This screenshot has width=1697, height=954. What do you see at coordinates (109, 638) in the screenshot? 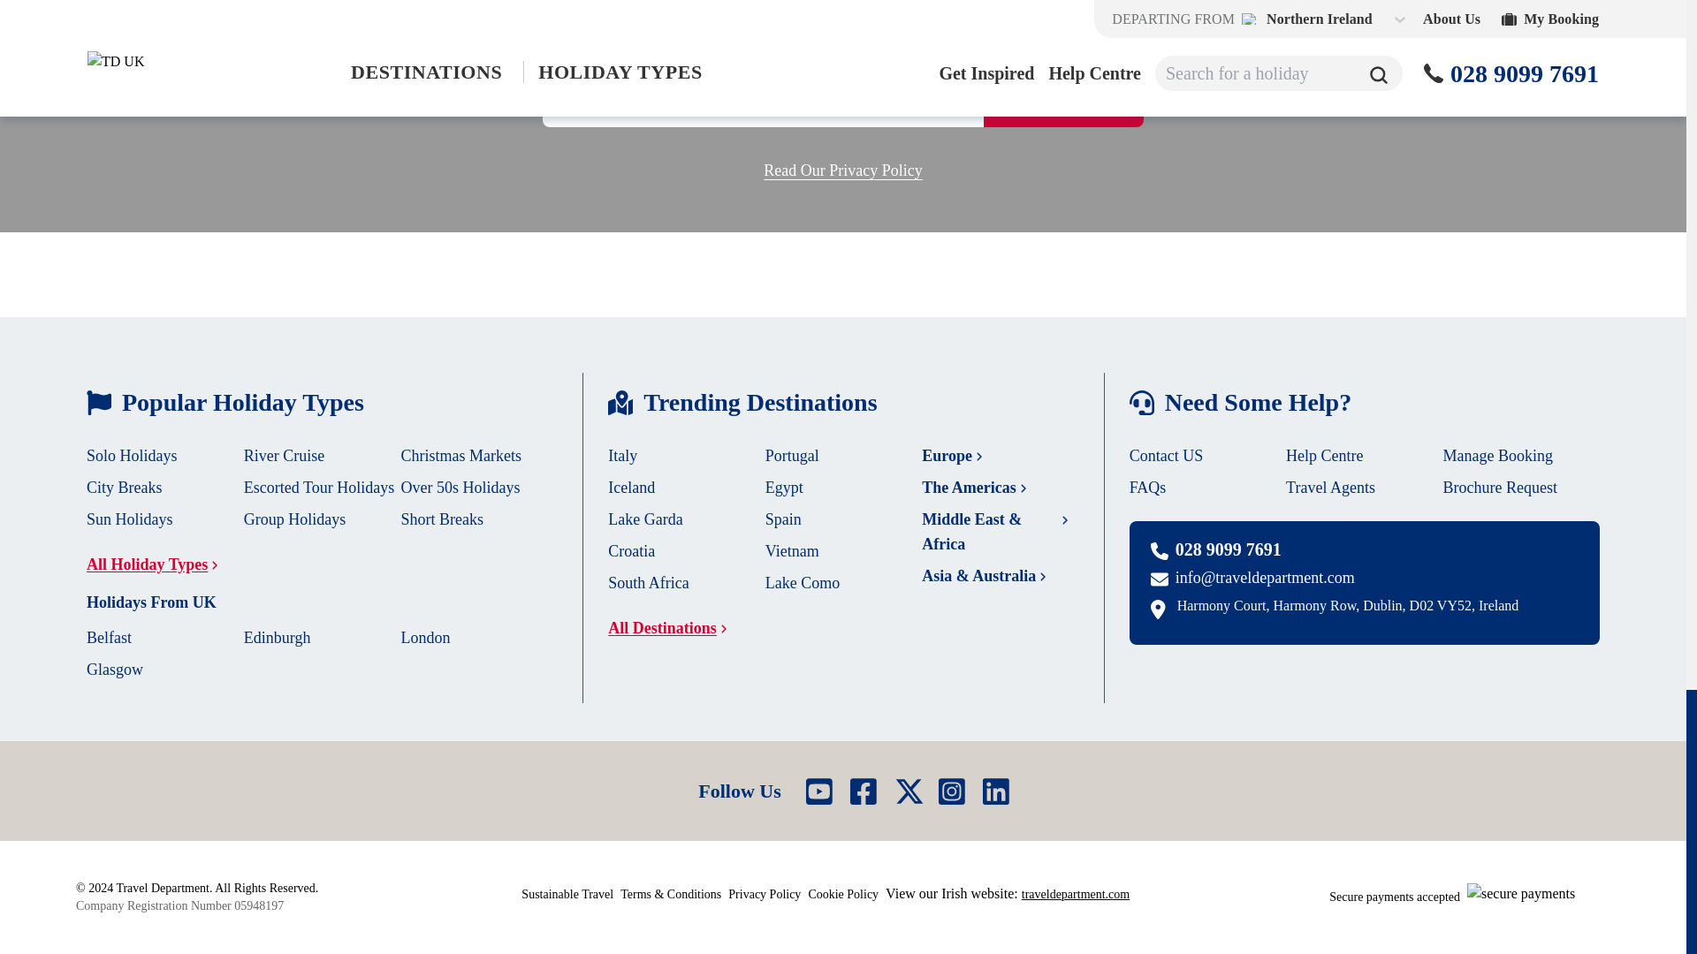
I see `Belfast` at bounding box center [109, 638].